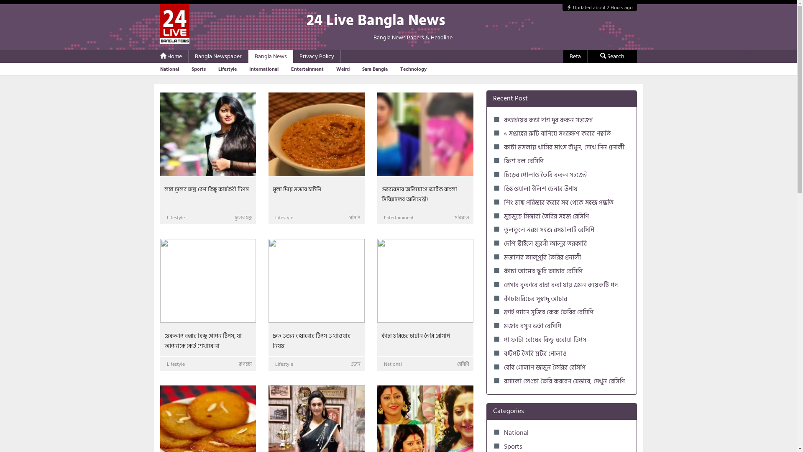  I want to click on Privacy Policy, so click(316, 56).